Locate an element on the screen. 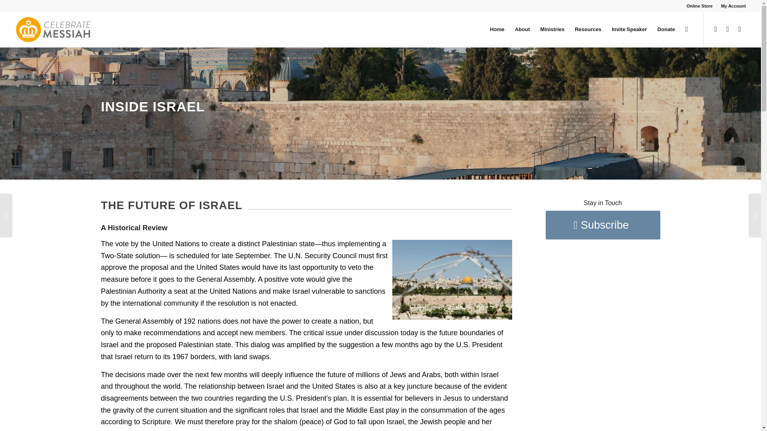 This screenshot has width=767, height=431. Resources is located at coordinates (588, 30).